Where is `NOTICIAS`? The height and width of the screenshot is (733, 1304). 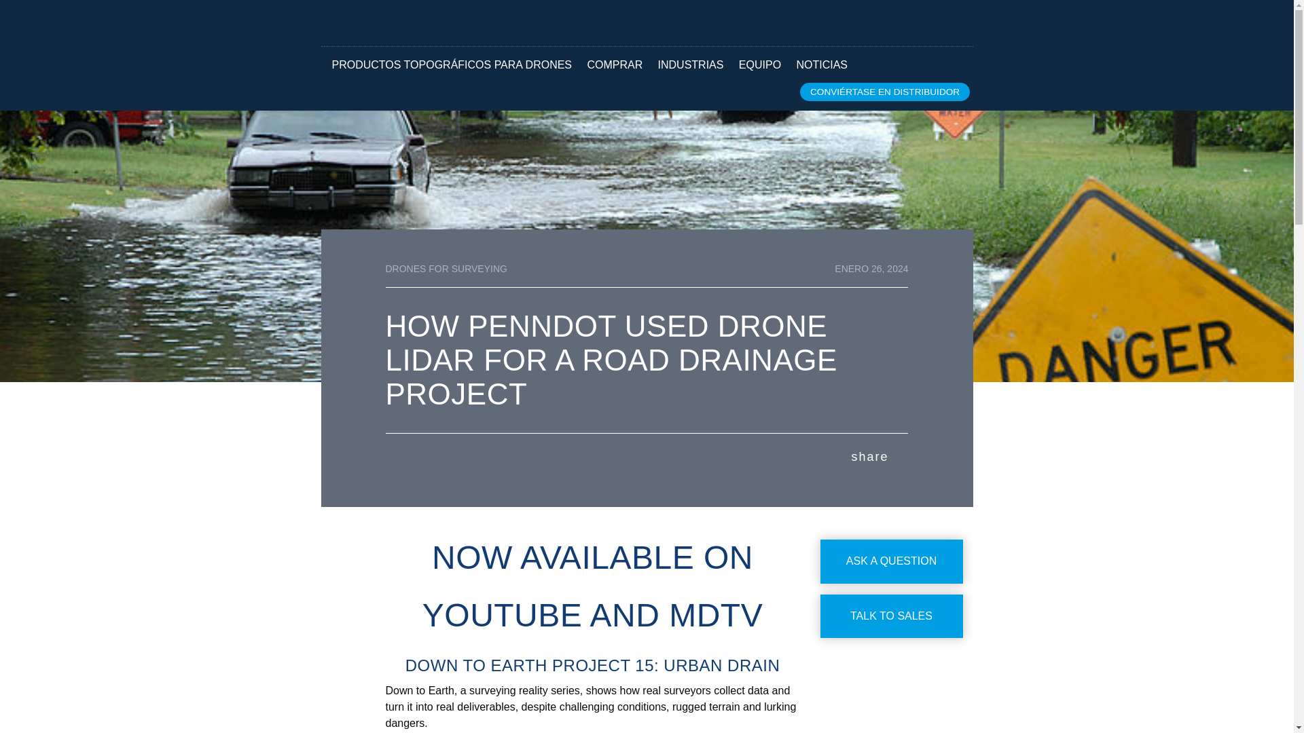
NOTICIAS is located at coordinates (822, 64).